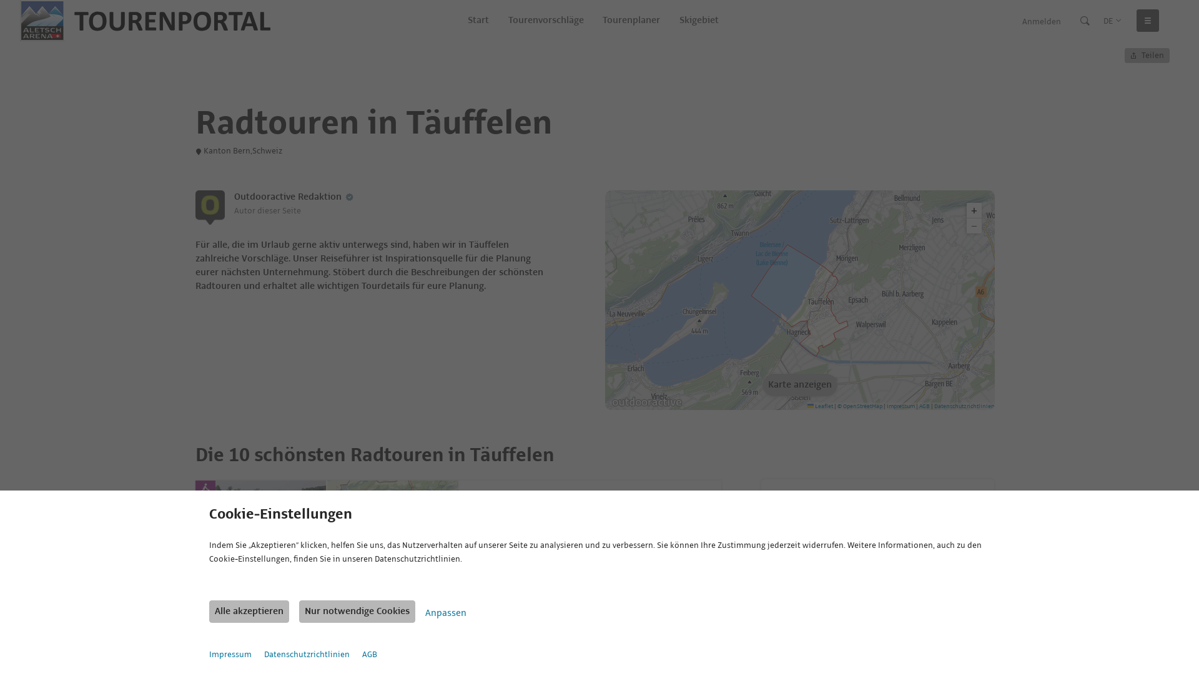 This screenshot has width=1199, height=674. Describe the element at coordinates (974, 211) in the screenshot. I see `+` at that location.